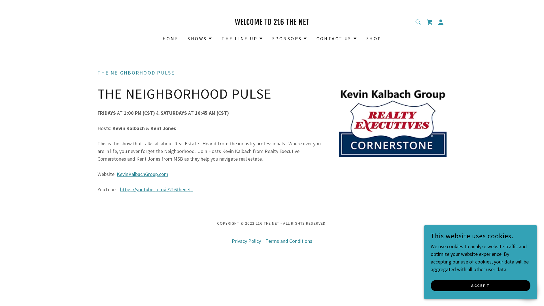 This screenshot has width=544, height=306. What do you see at coordinates (289, 241) in the screenshot?
I see `Terms and Conditions` at bounding box center [289, 241].